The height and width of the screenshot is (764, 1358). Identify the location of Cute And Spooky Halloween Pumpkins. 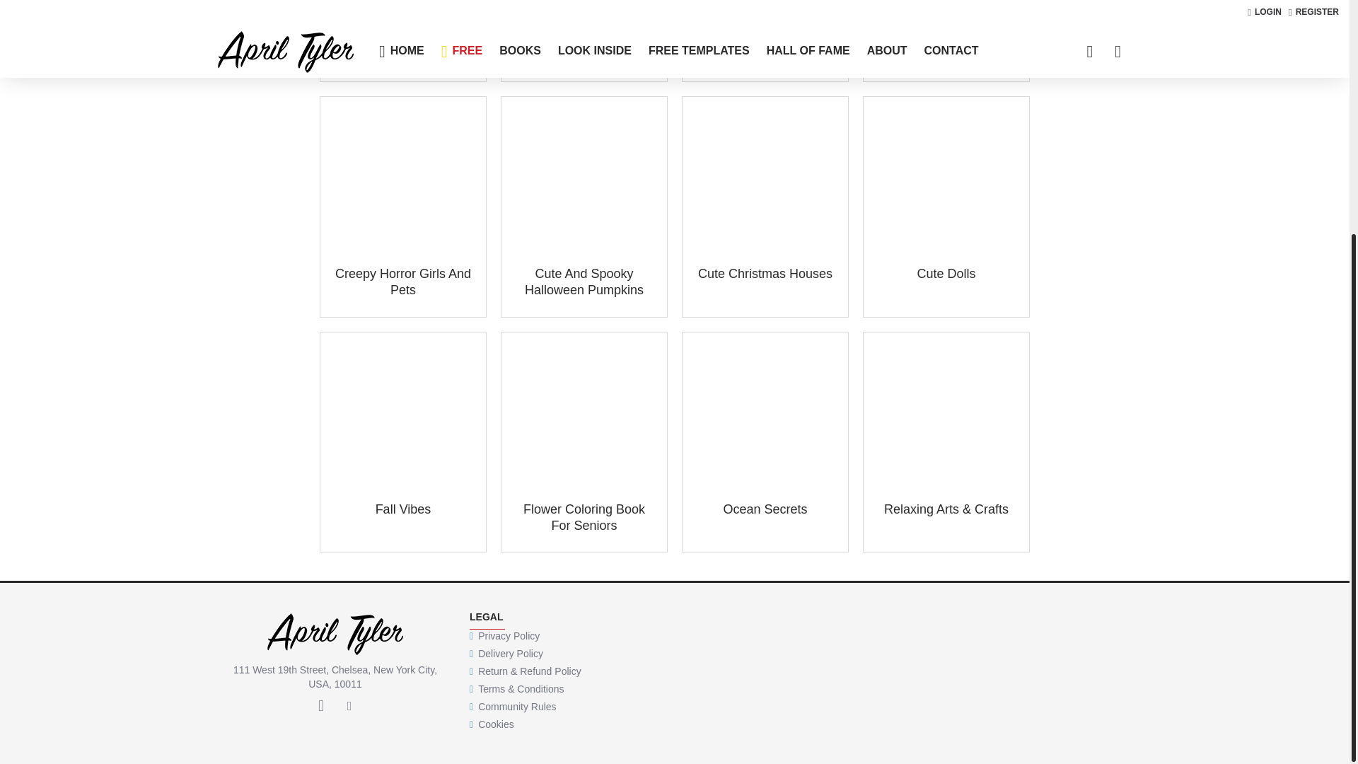
(584, 282).